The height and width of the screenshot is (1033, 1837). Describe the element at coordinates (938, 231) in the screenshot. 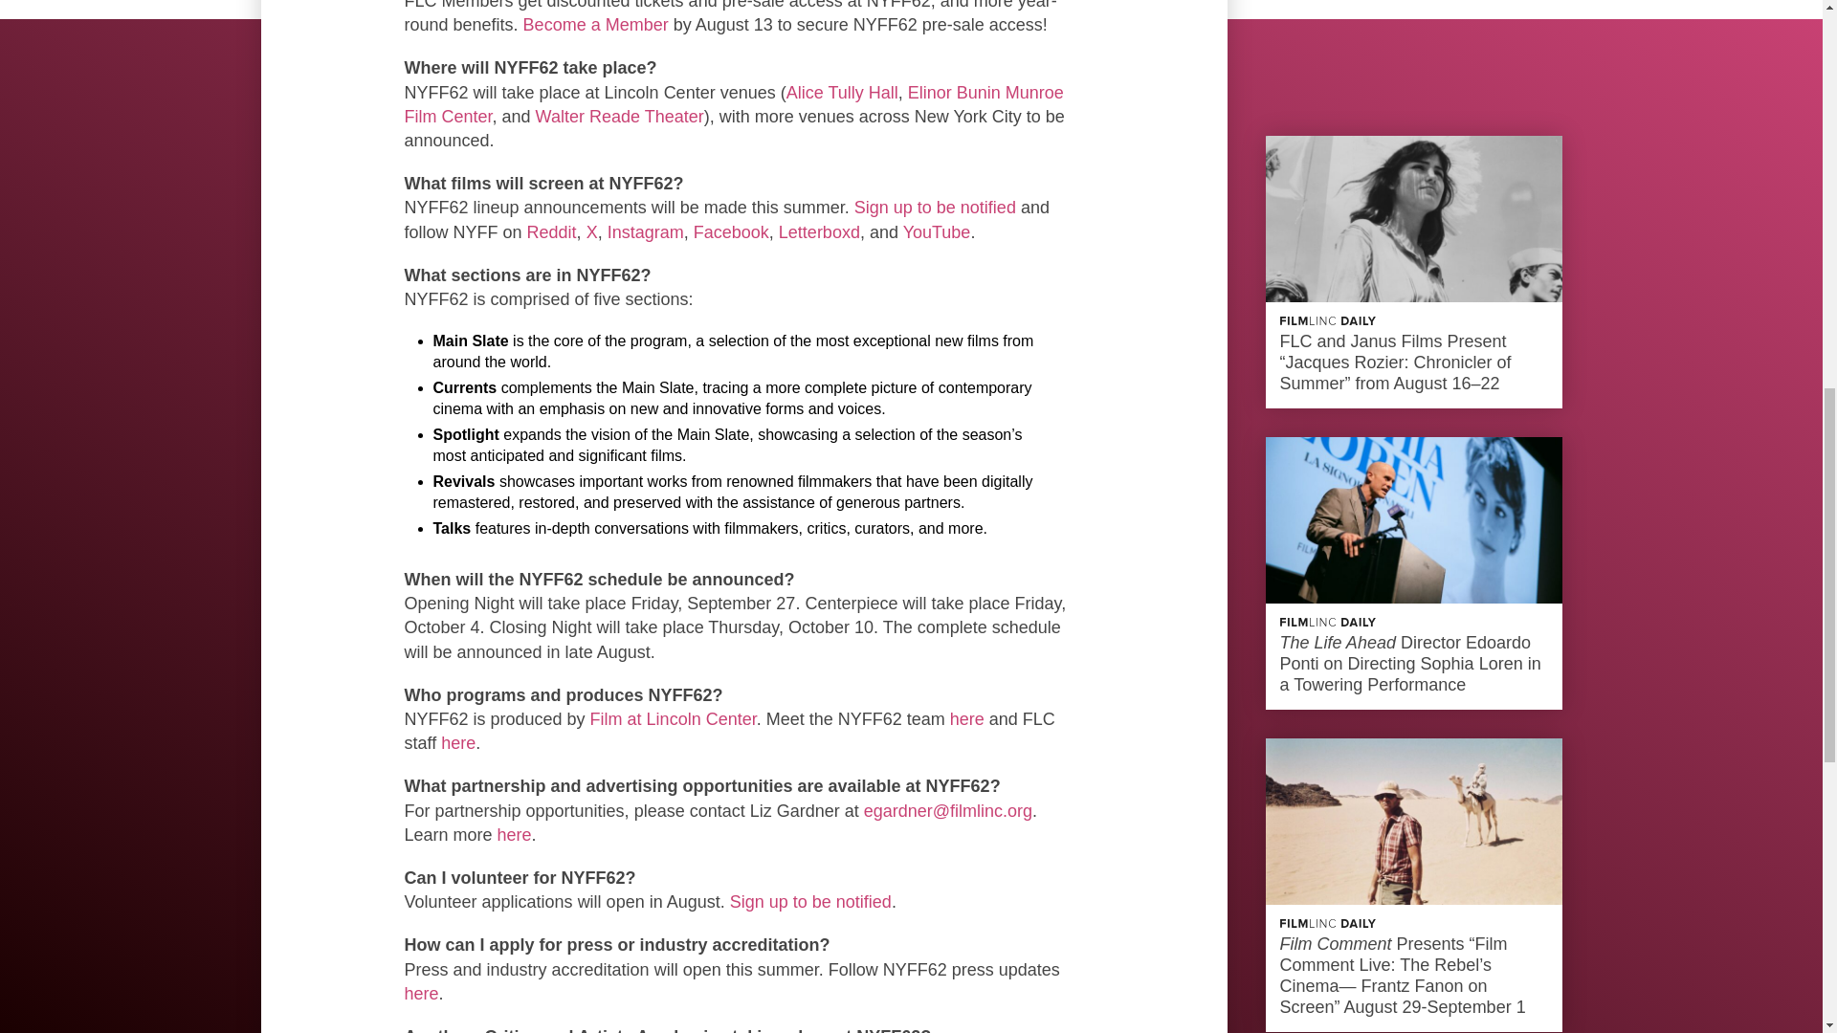

I see `YouTube` at that location.